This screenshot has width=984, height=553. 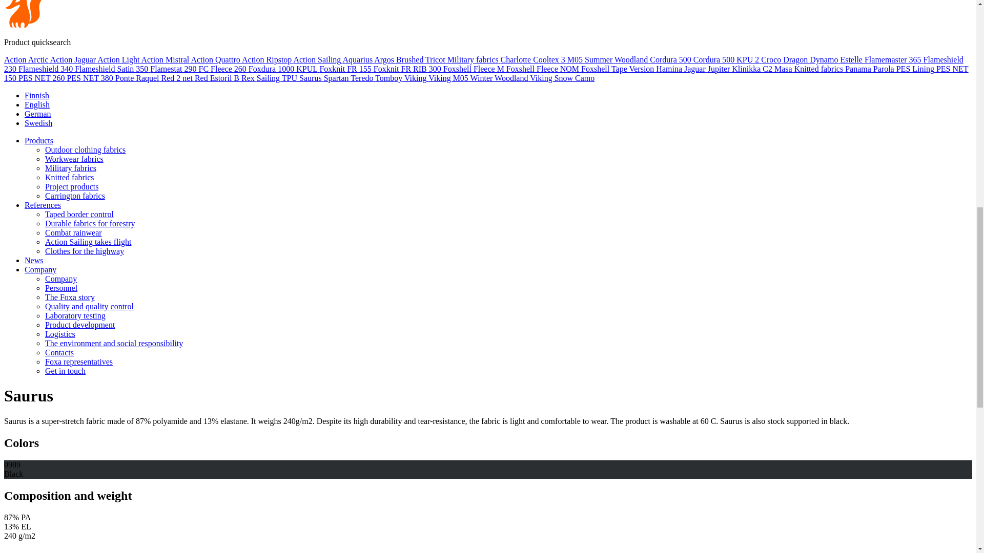 What do you see at coordinates (671, 59) in the screenshot?
I see `Cordura 500` at bounding box center [671, 59].